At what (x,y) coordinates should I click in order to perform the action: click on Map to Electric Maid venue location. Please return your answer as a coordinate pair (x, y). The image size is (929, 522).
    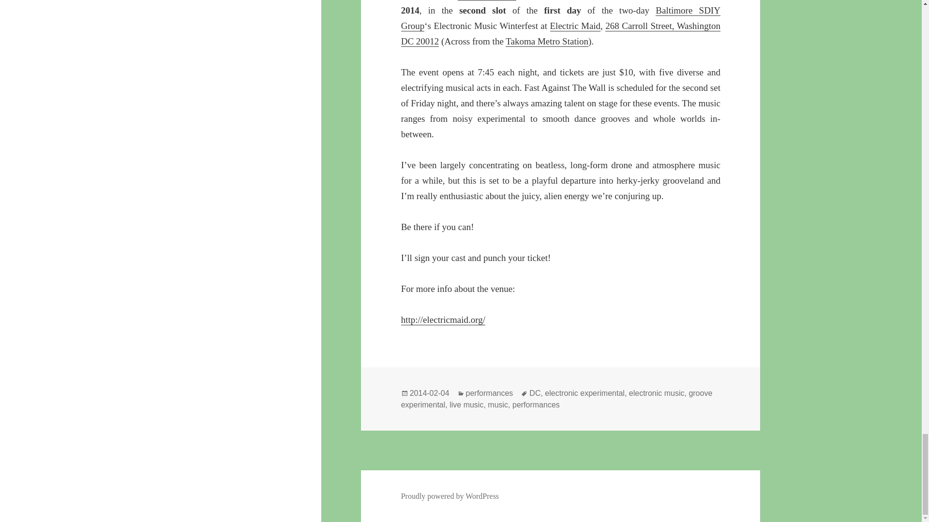
    Looking at the image, I should click on (561, 34).